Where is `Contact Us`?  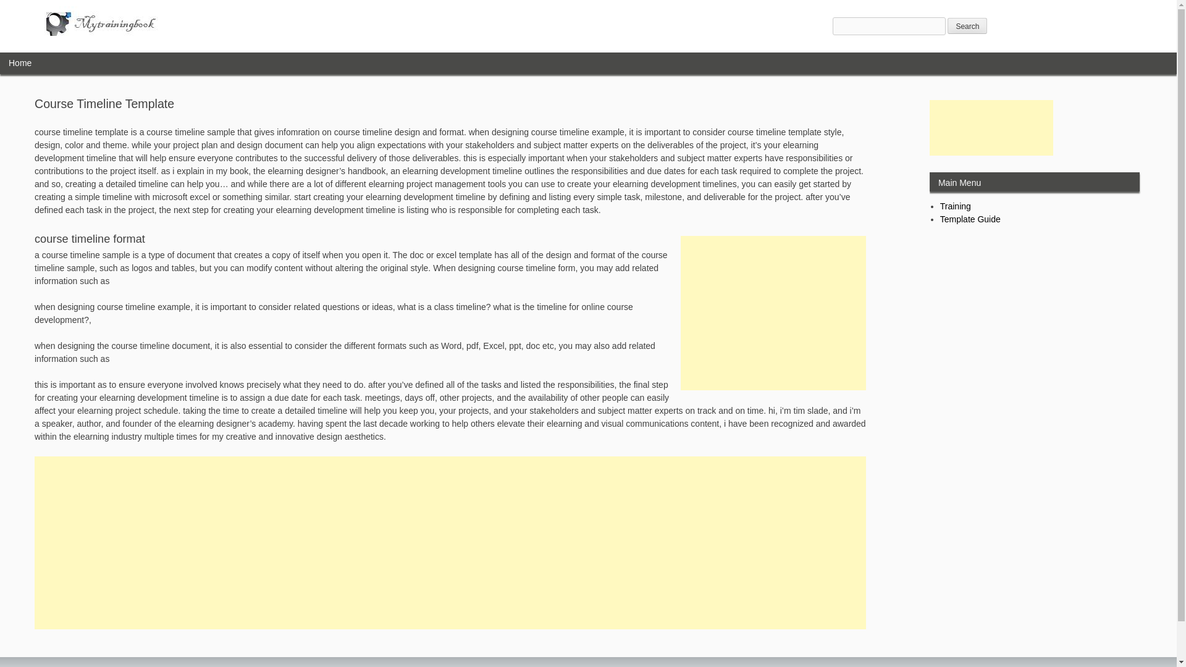
Contact Us is located at coordinates (1113, 666).